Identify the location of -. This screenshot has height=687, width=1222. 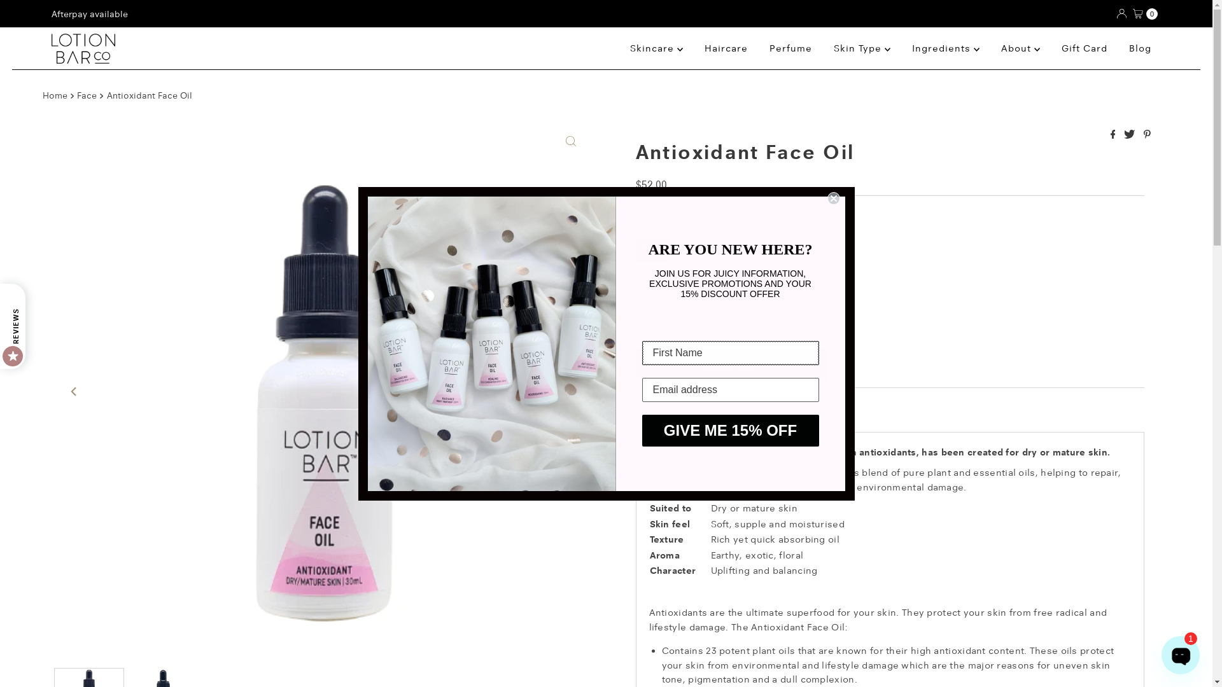
(652, 316).